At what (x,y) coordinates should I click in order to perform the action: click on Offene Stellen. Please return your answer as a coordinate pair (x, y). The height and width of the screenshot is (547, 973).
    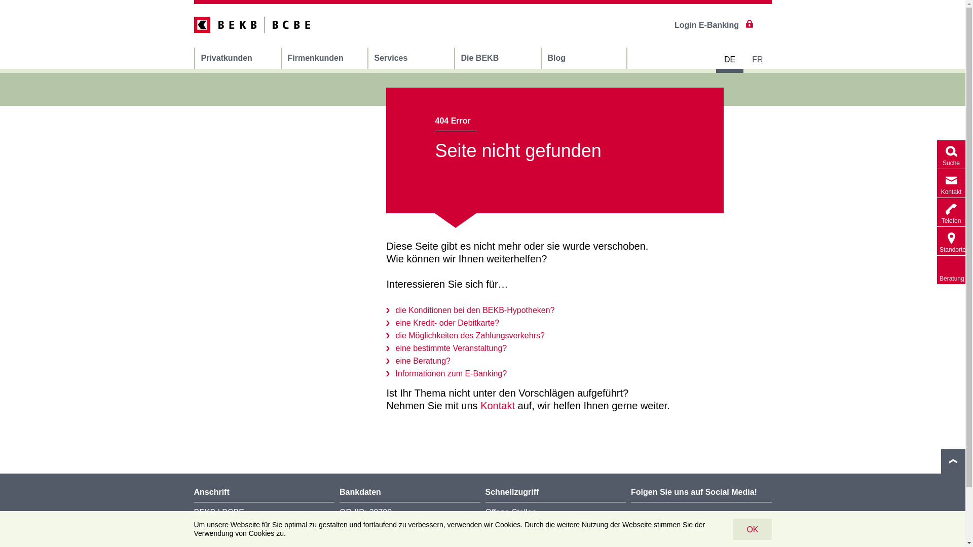
    Looking at the image, I should click on (511, 513).